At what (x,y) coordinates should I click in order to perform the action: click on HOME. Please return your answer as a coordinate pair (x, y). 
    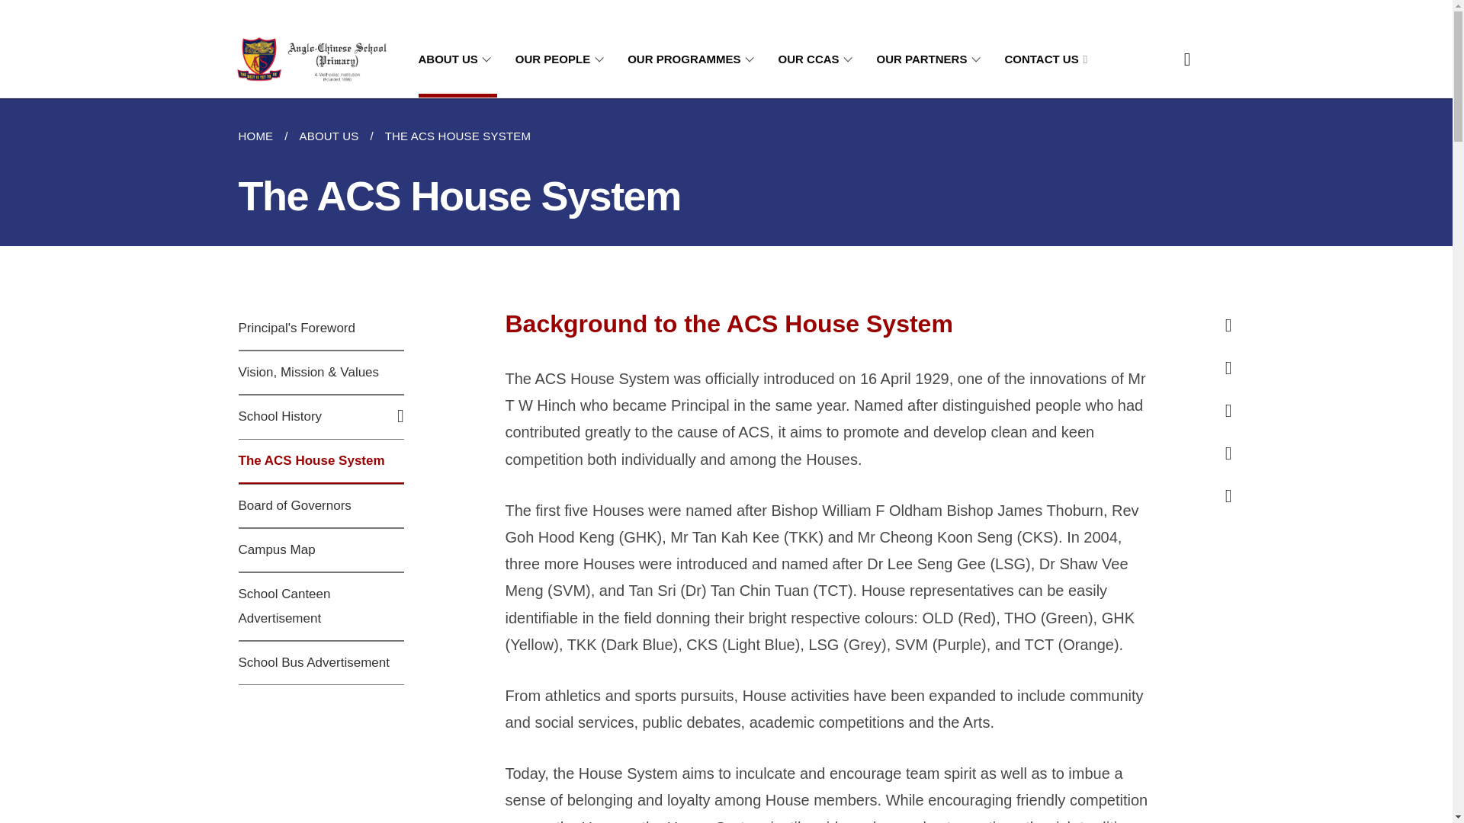
    Looking at the image, I should click on (261, 136).